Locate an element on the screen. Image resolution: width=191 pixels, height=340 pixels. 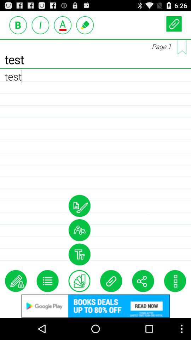
access writing element is located at coordinates (85, 25).